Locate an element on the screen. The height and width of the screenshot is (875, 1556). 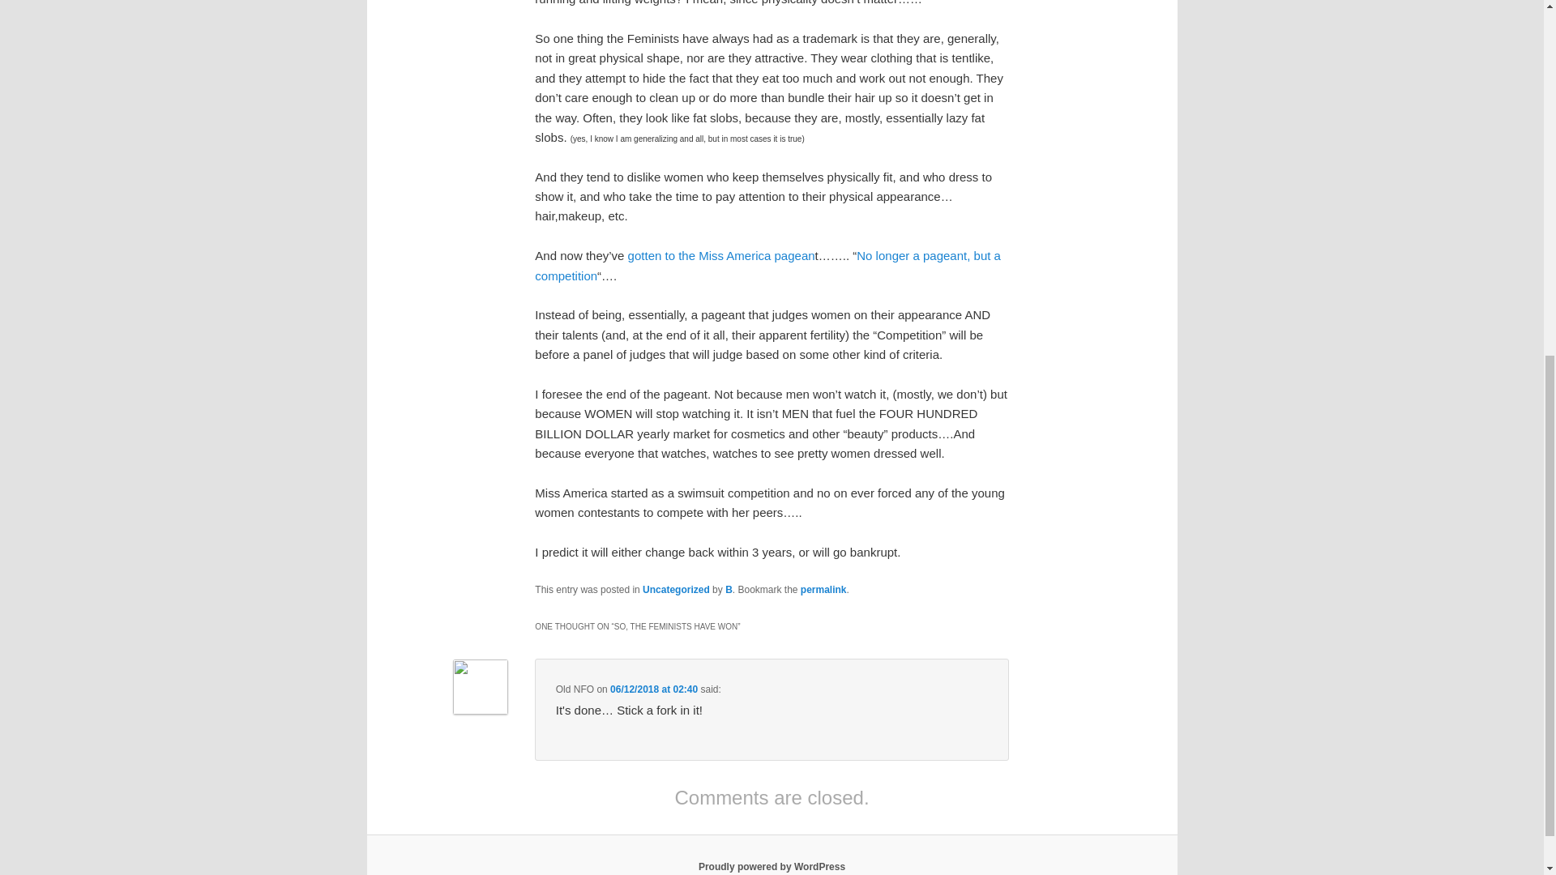
gotten to the Miss America pagean is located at coordinates (721, 255).